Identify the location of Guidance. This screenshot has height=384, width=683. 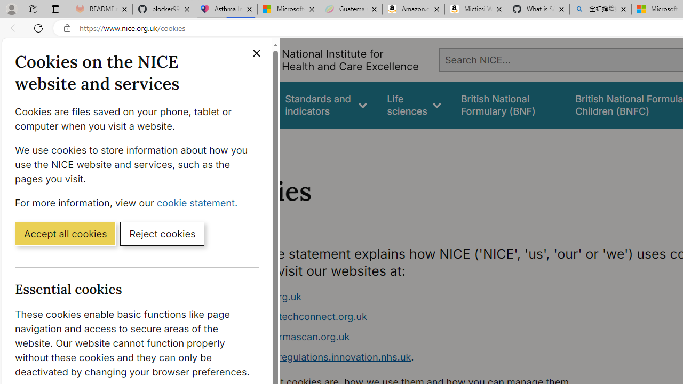
(244, 105).